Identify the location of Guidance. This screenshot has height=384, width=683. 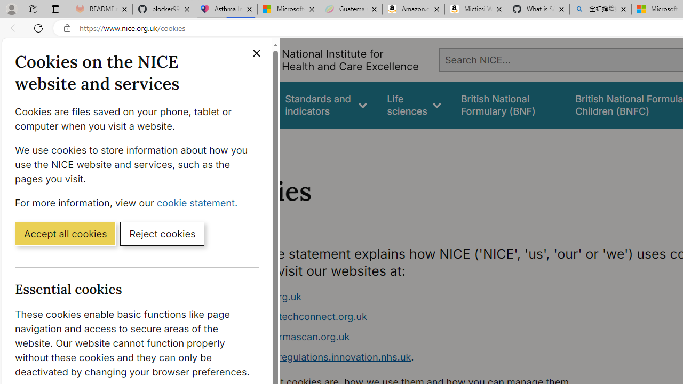
(244, 105).